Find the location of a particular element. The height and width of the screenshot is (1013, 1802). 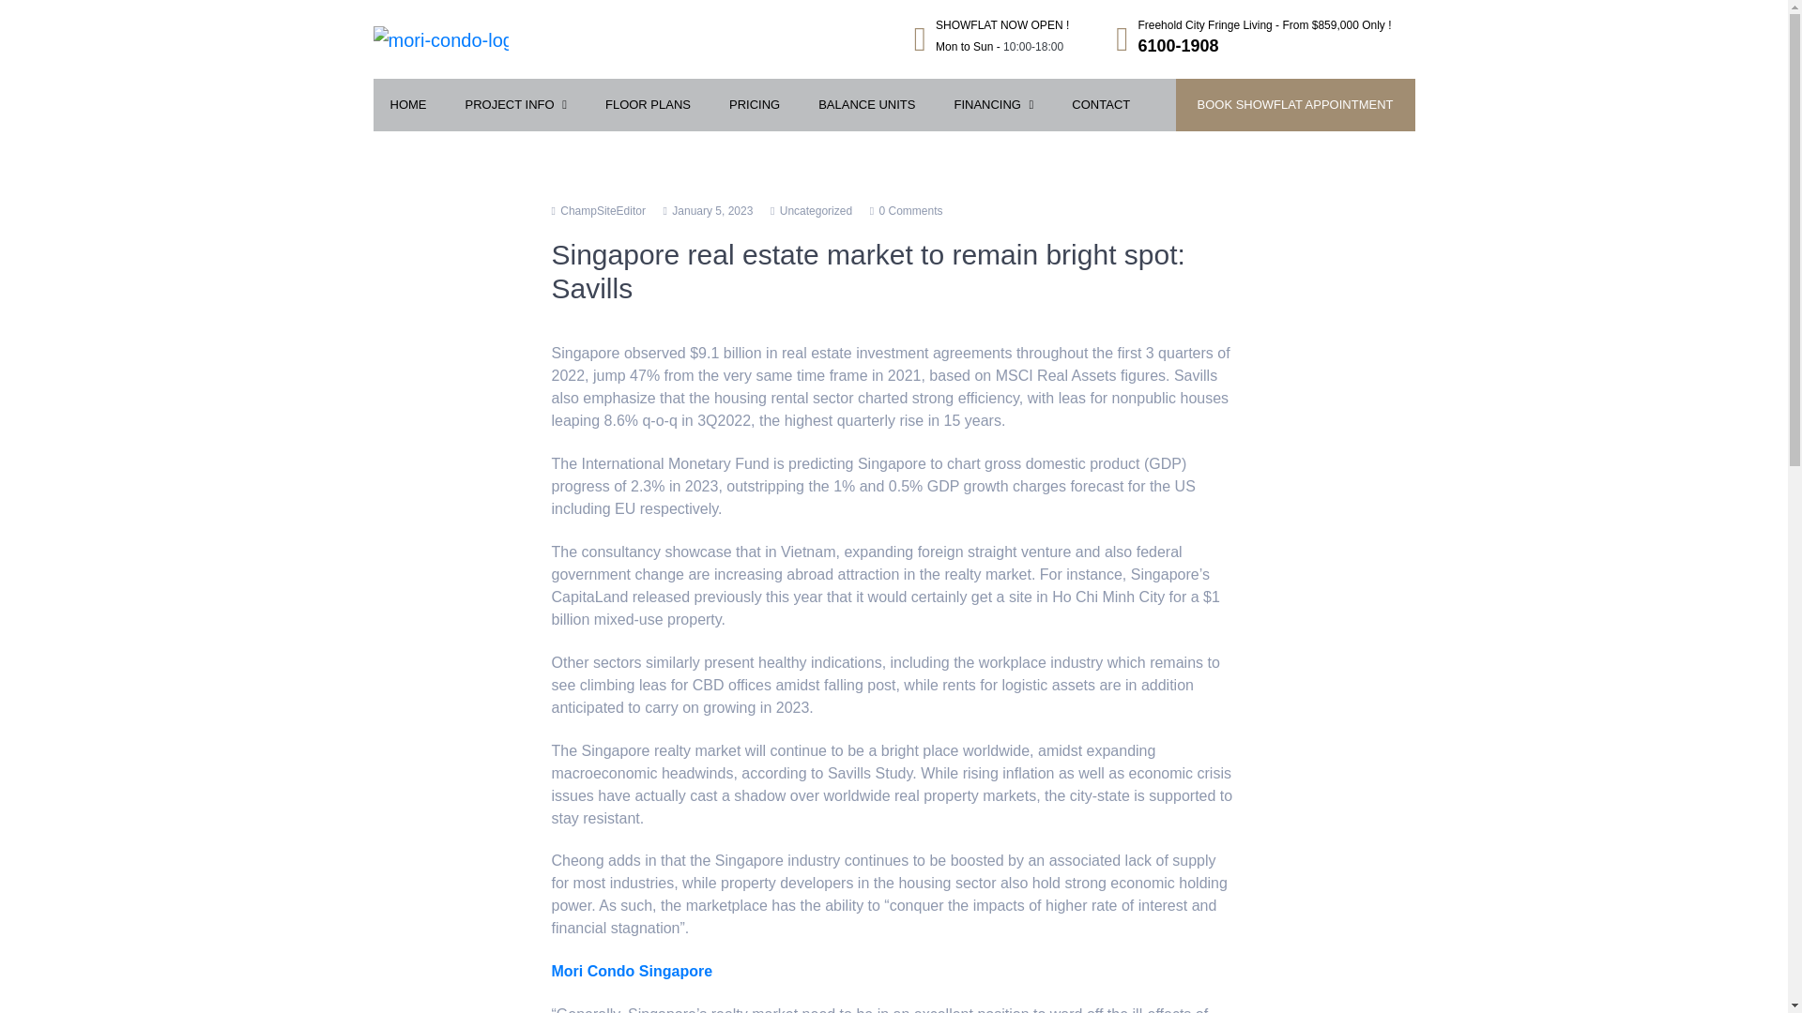

Uncategorized is located at coordinates (991, 39).